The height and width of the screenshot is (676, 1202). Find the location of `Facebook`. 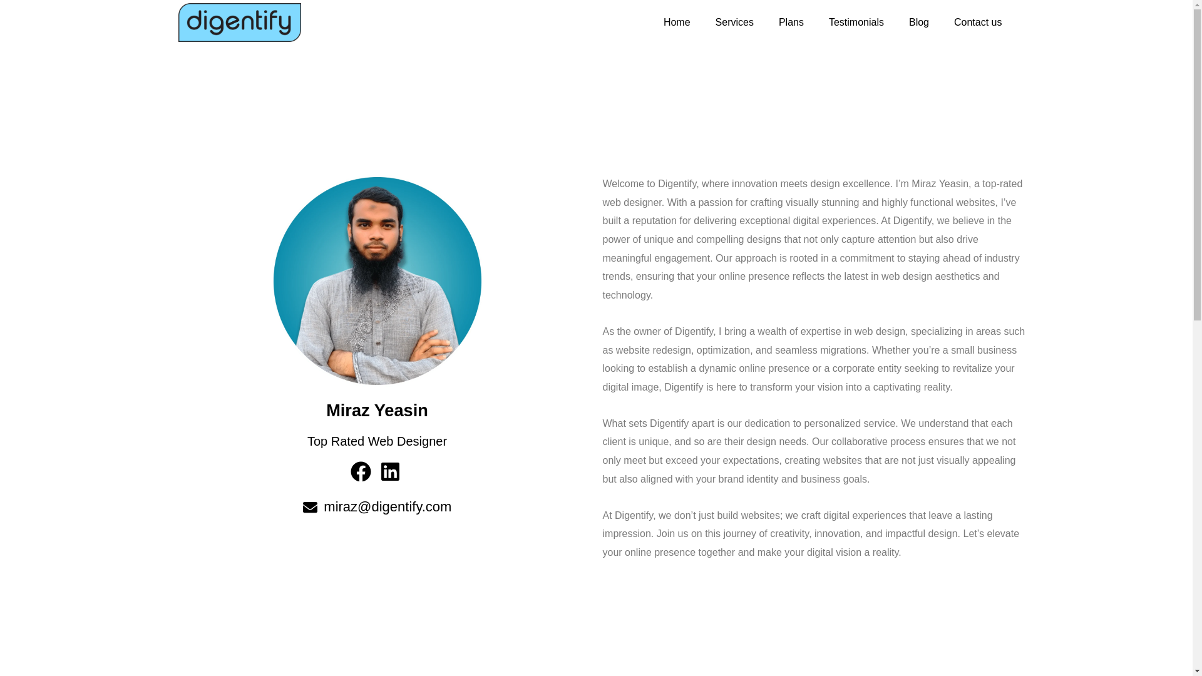

Facebook is located at coordinates (362, 471).